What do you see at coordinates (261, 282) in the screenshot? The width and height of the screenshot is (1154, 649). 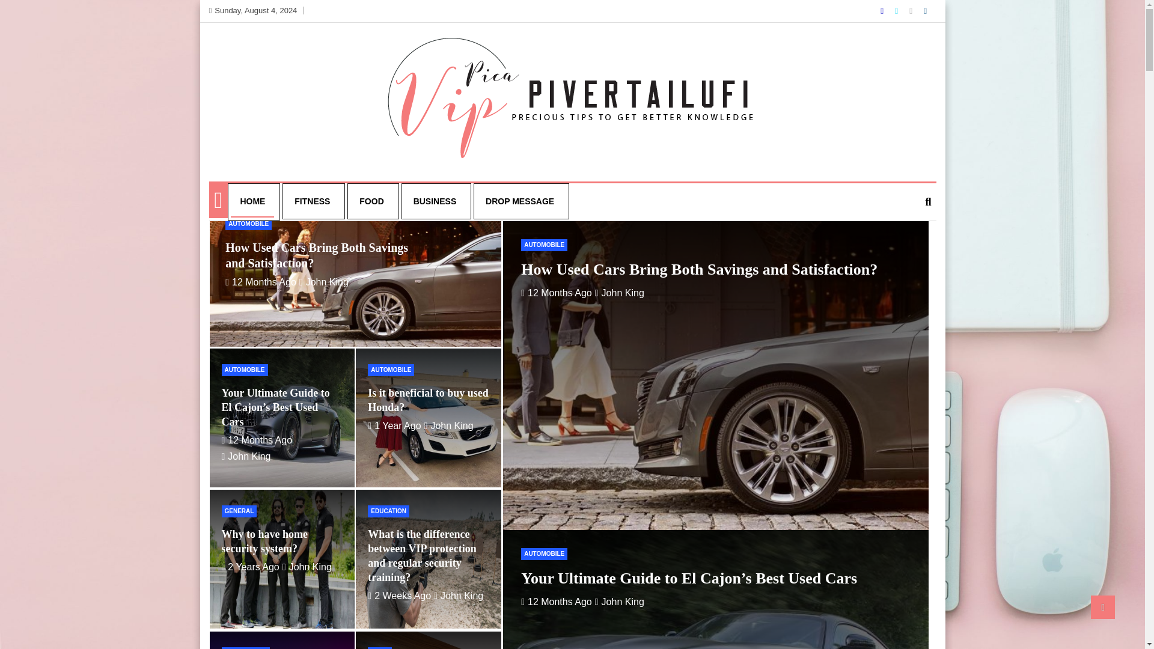 I see `How Used Cars Bring Both Savings and Satisfaction?` at bounding box center [261, 282].